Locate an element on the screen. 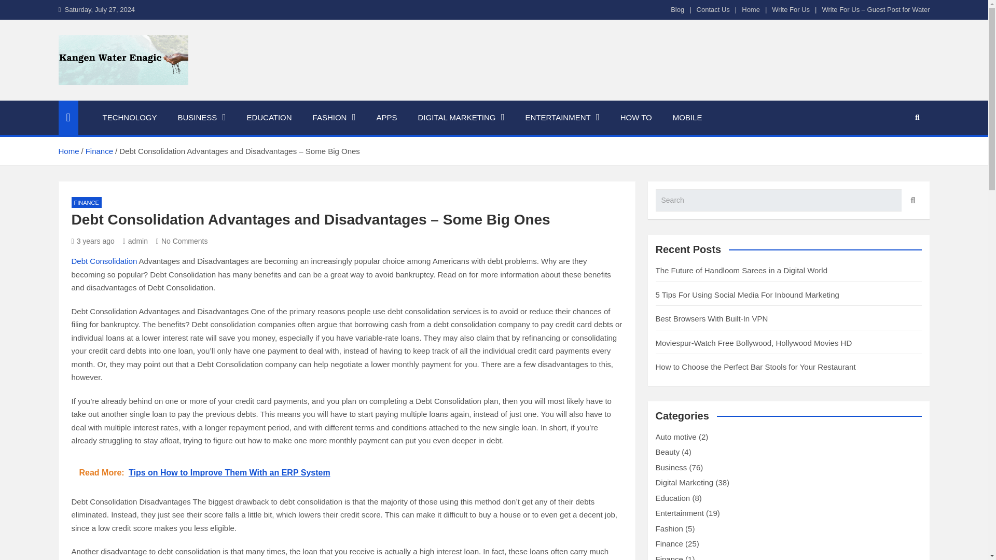  EDUCATION is located at coordinates (269, 118).